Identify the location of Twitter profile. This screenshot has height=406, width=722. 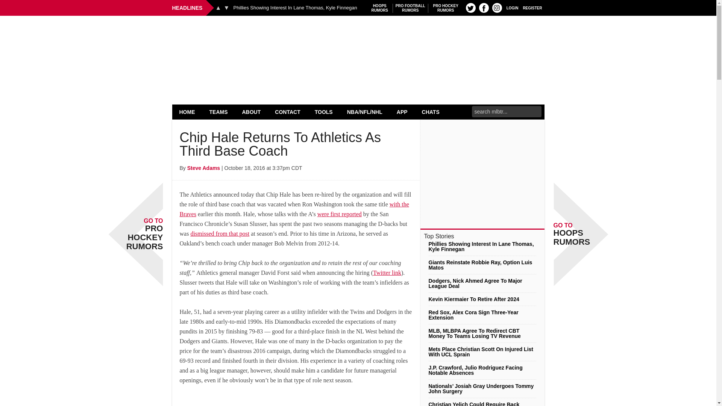
(532, 8).